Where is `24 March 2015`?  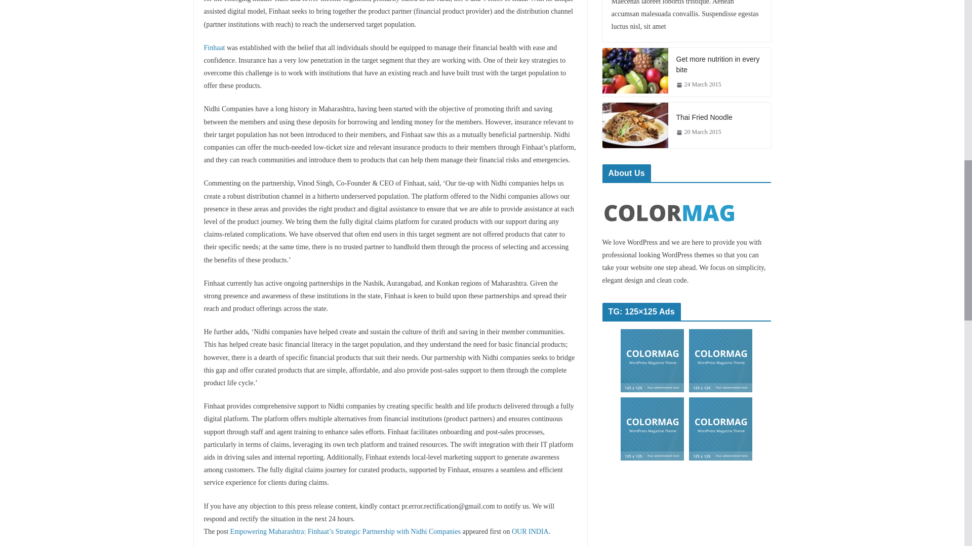 24 March 2015 is located at coordinates (699, 85).